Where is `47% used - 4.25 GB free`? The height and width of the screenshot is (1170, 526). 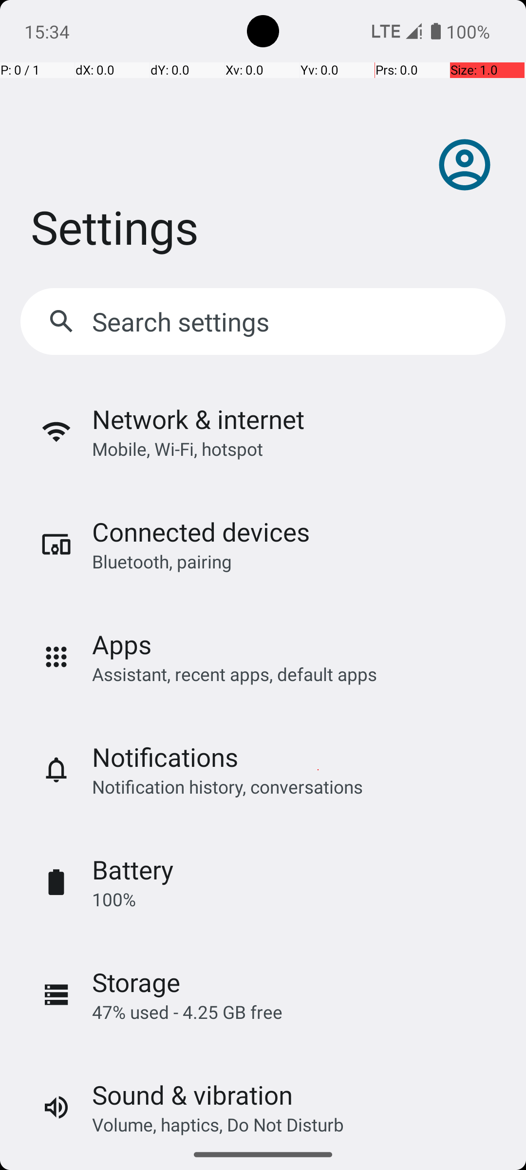 47% used - 4.25 GB free is located at coordinates (187, 1012).